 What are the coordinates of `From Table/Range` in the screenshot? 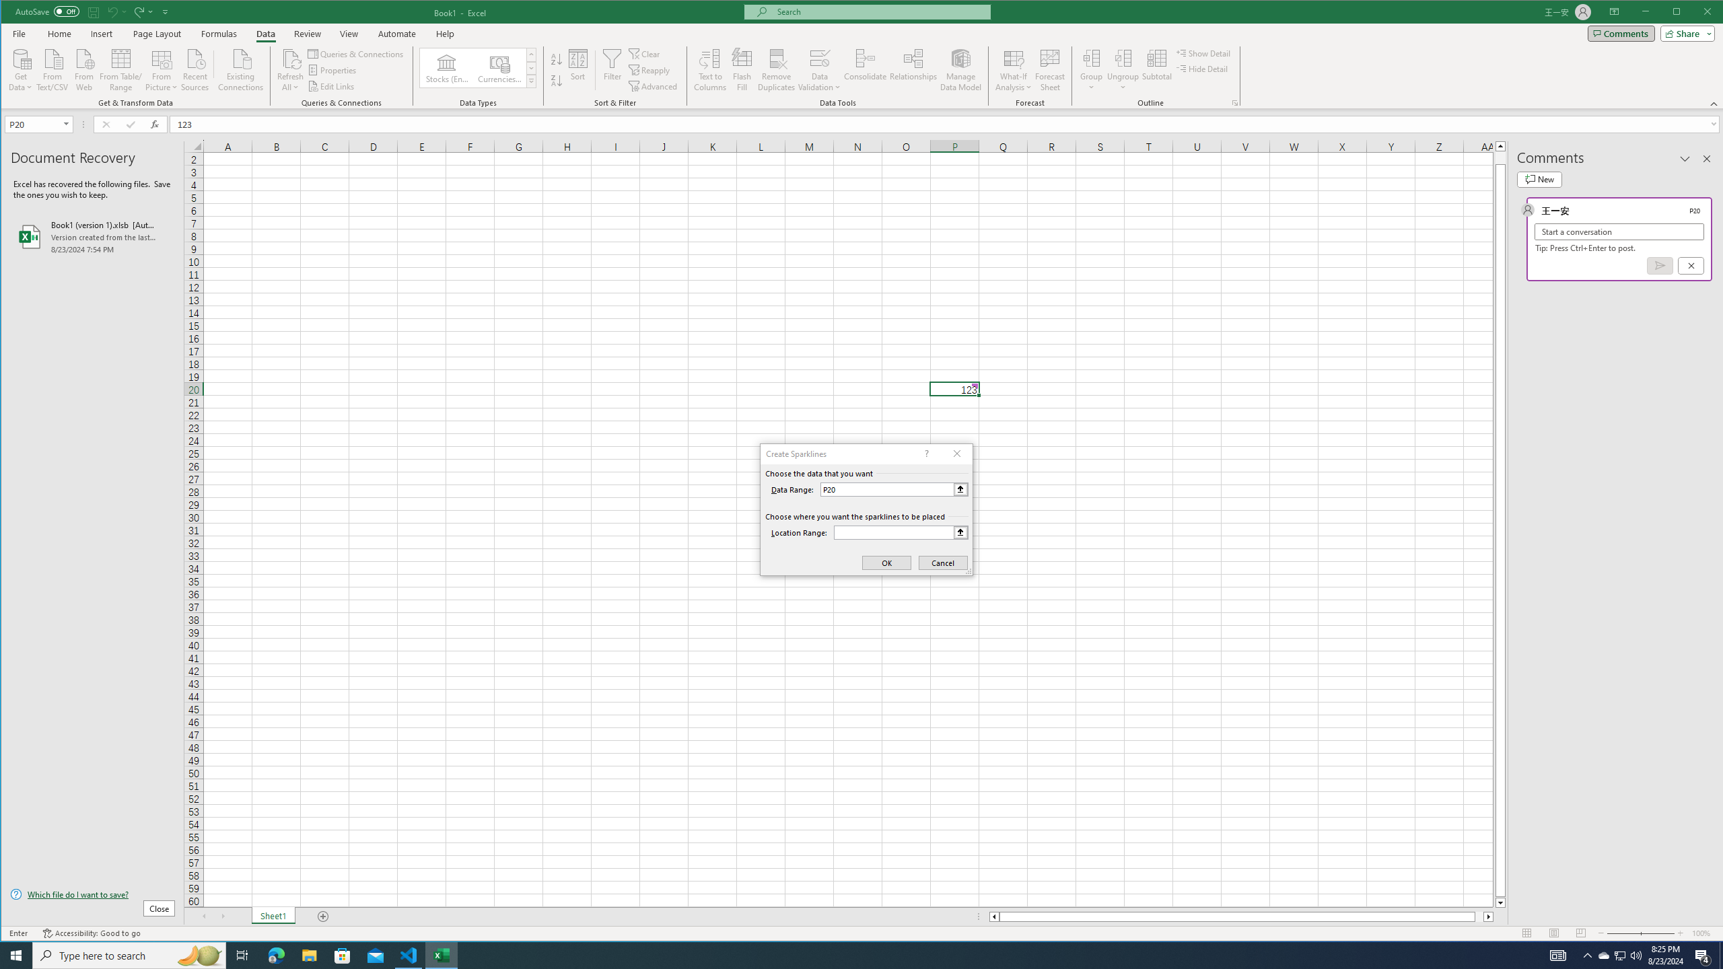 It's located at (121, 69).